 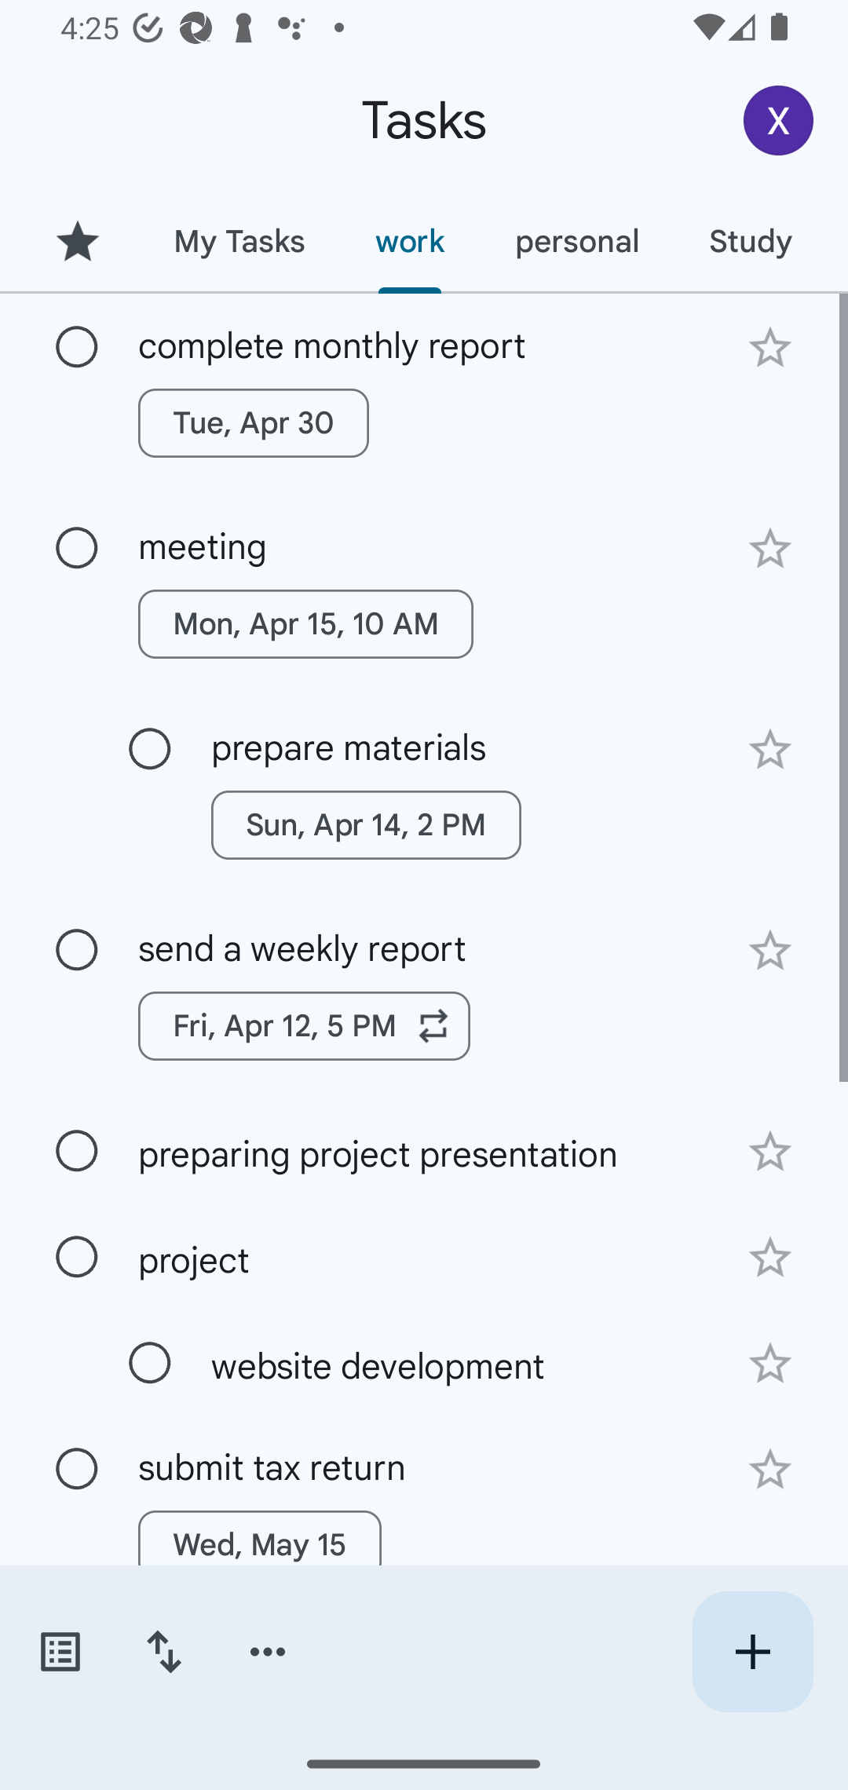 I want to click on Change sort order, so click(x=163, y=1652).